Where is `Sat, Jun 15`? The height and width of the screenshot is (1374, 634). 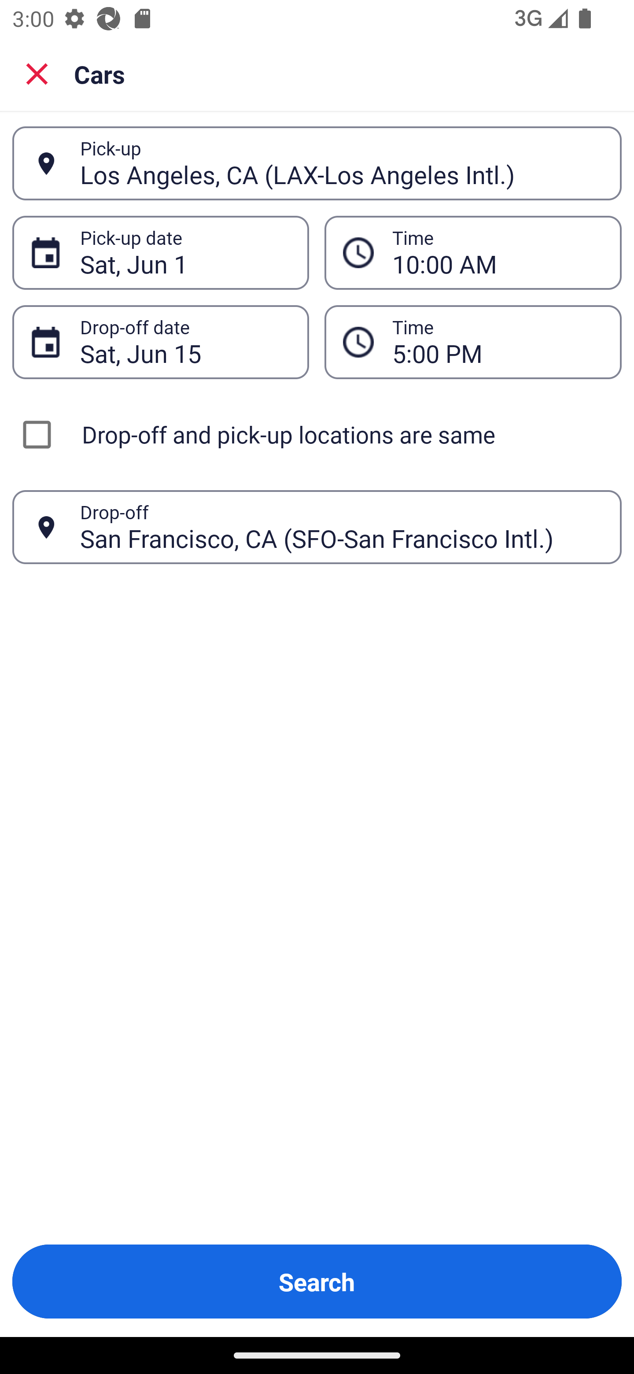
Sat, Jun 15 is located at coordinates (185, 342).